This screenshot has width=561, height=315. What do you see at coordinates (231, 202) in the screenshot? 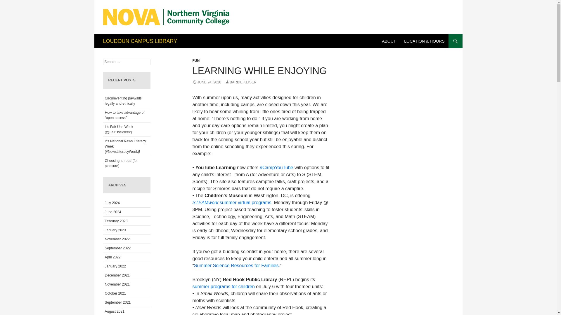
I see `STEAMwork summer virtual programs` at bounding box center [231, 202].